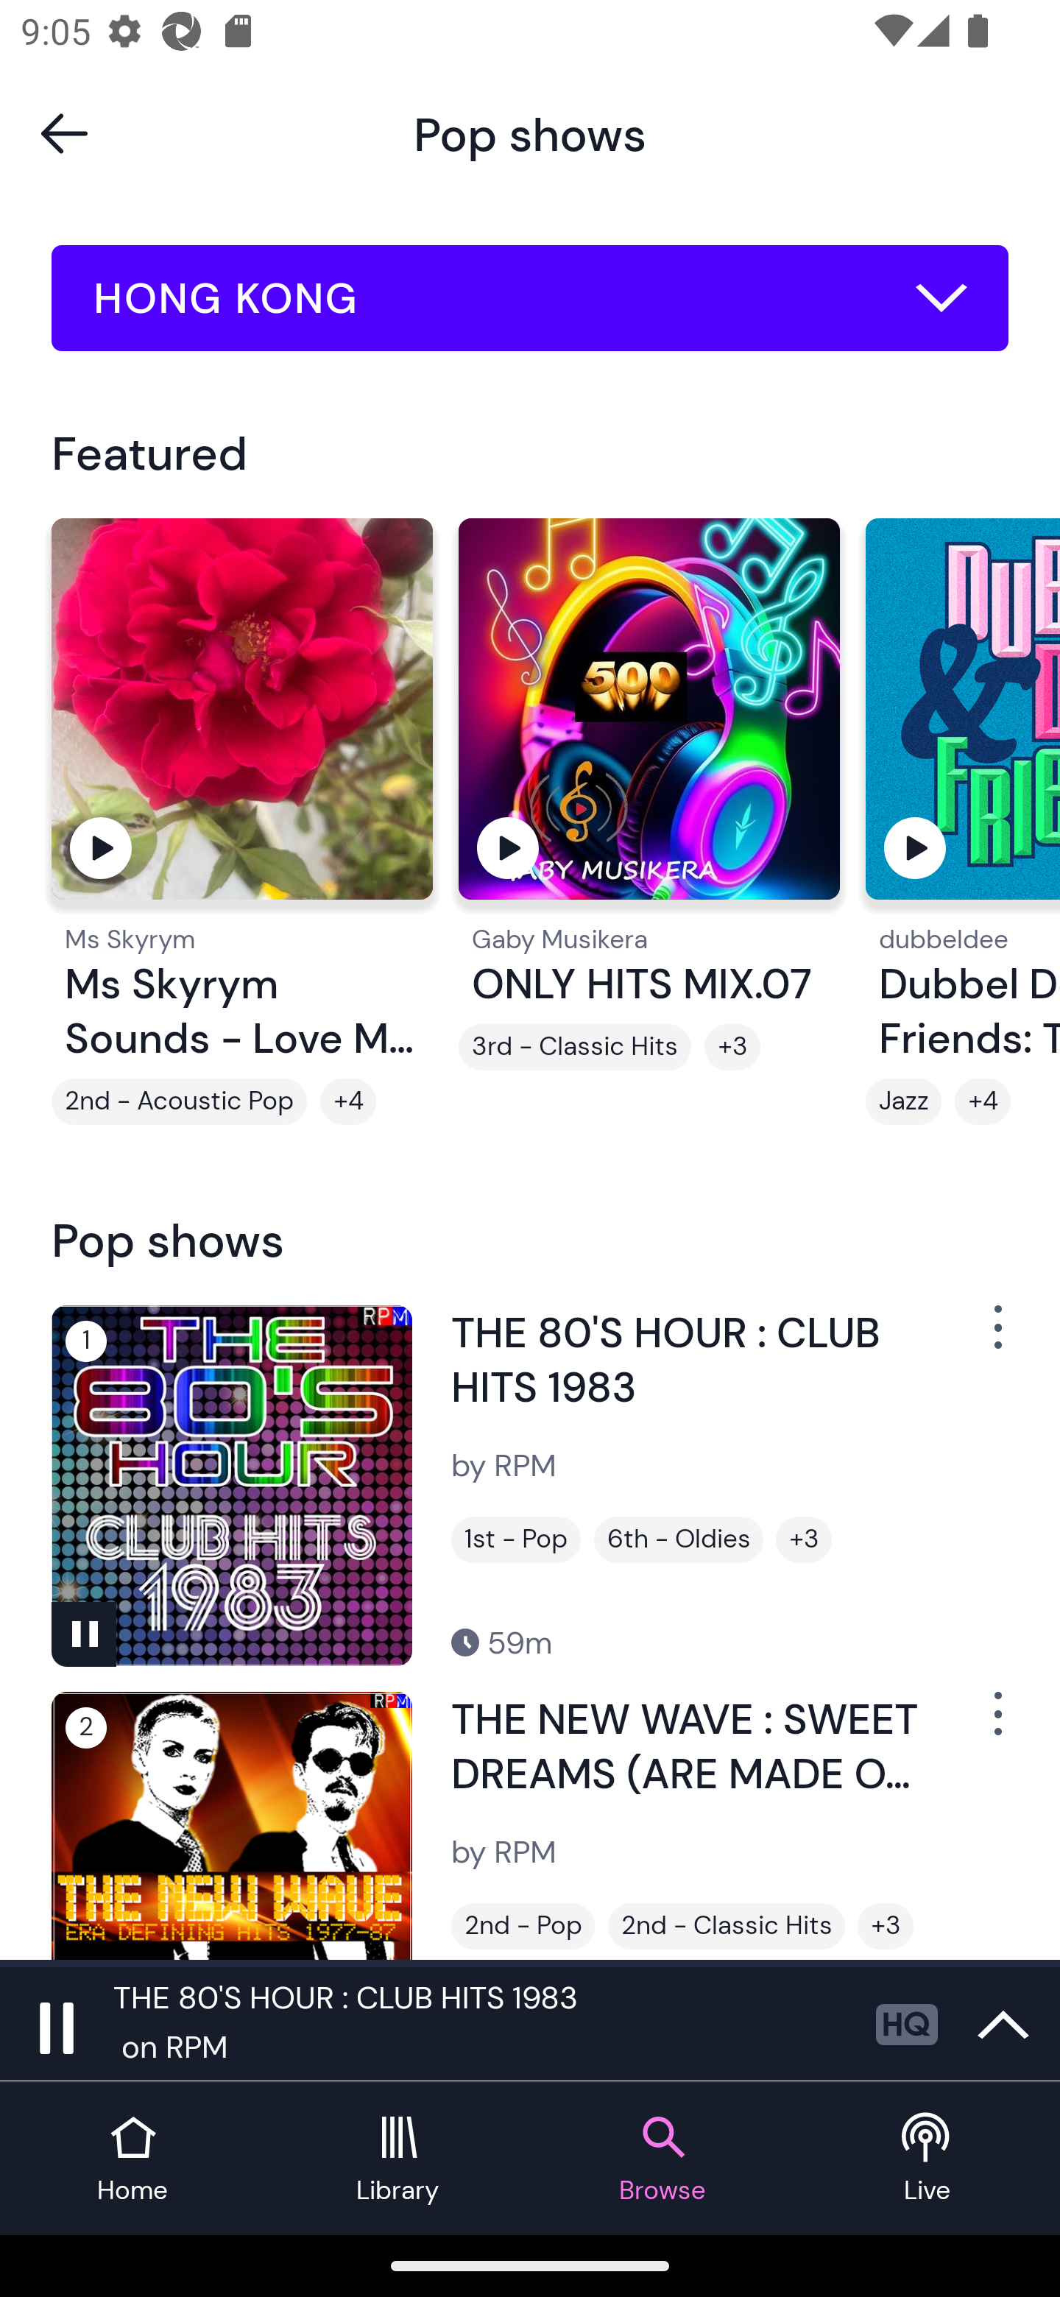  What do you see at coordinates (523, 1927) in the screenshot?
I see `2nd - Pop` at bounding box center [523, 1927].